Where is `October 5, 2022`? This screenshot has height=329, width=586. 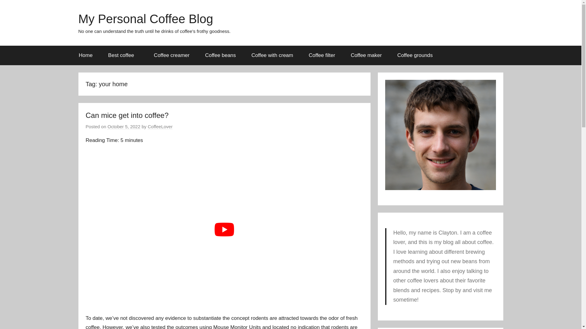 October 5, 2022 is located at coordinates (124, 127).